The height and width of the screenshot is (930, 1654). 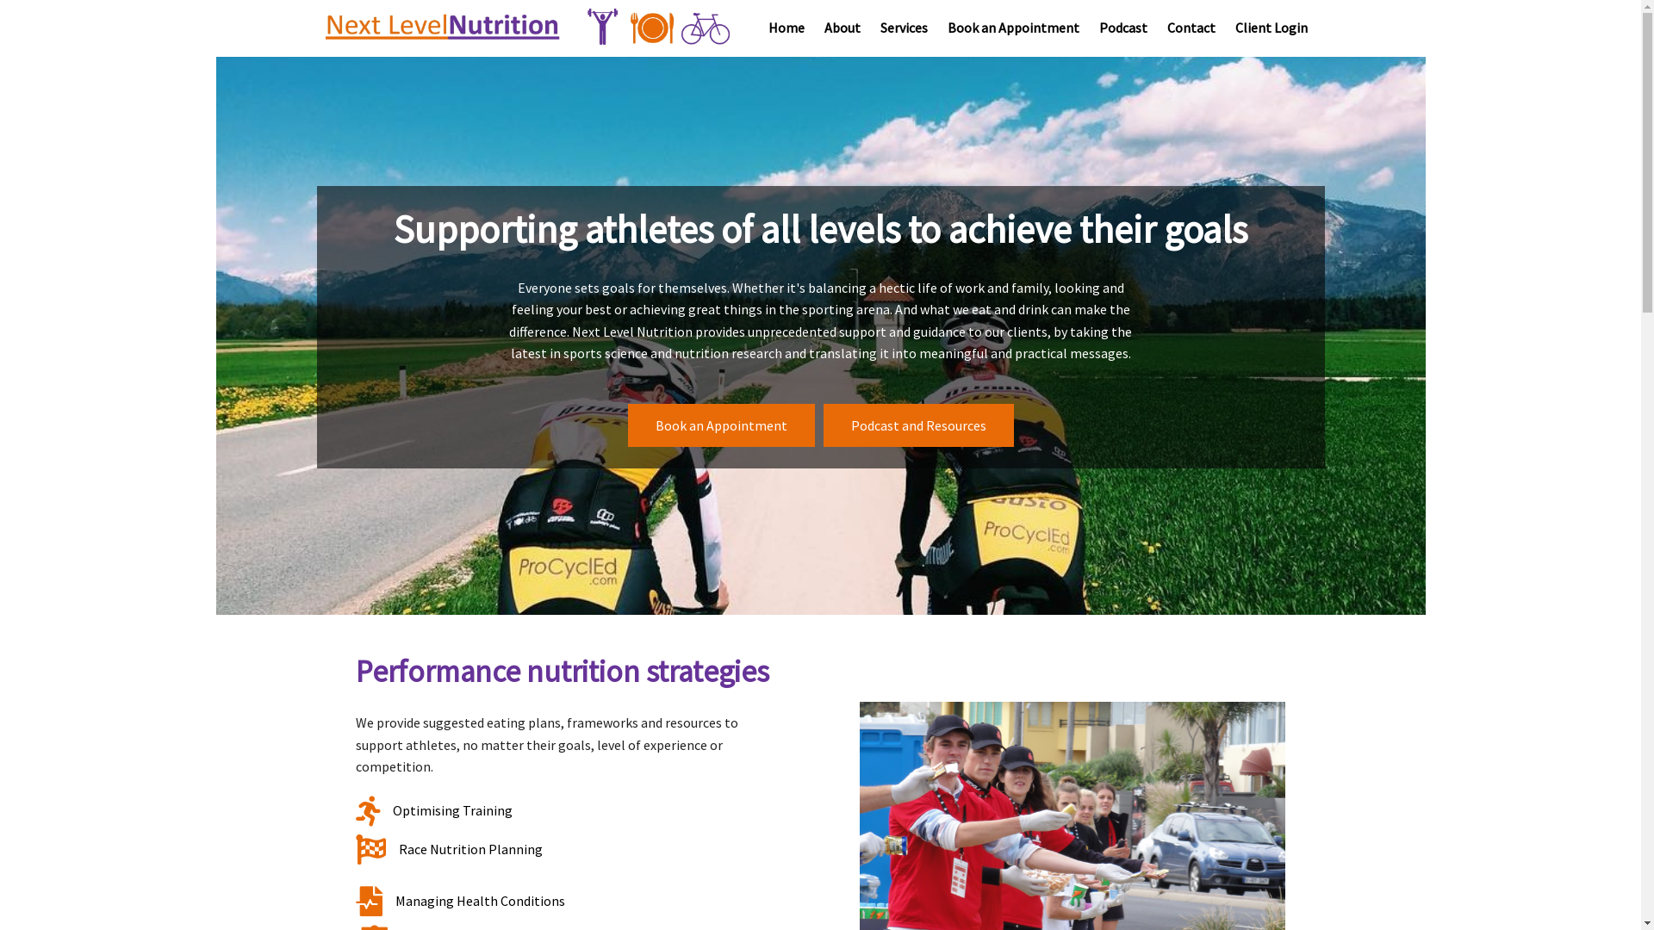 What do you see at coordinates (905, 28) in the screenshot?
I see `Services` at bounding box center [905, 28].